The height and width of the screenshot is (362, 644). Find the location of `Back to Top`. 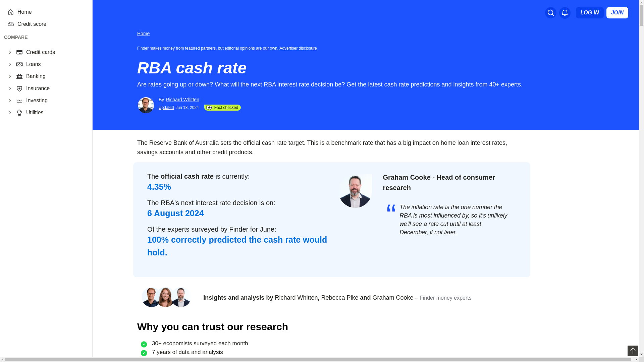

Back to Top is located at coordinates (633, 351).